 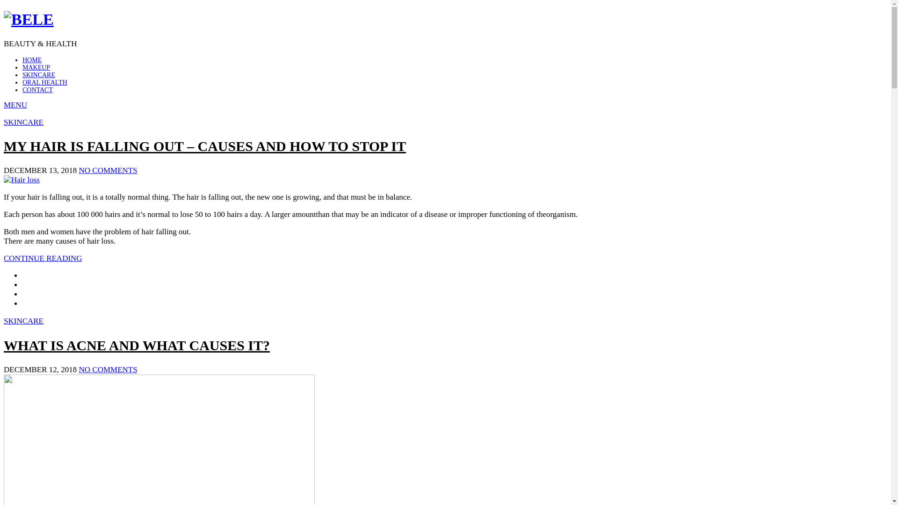 What do you see at coordinates (39, 75) in the screenshot?
I see `SKINCARE` at bounding box center [39, 75].